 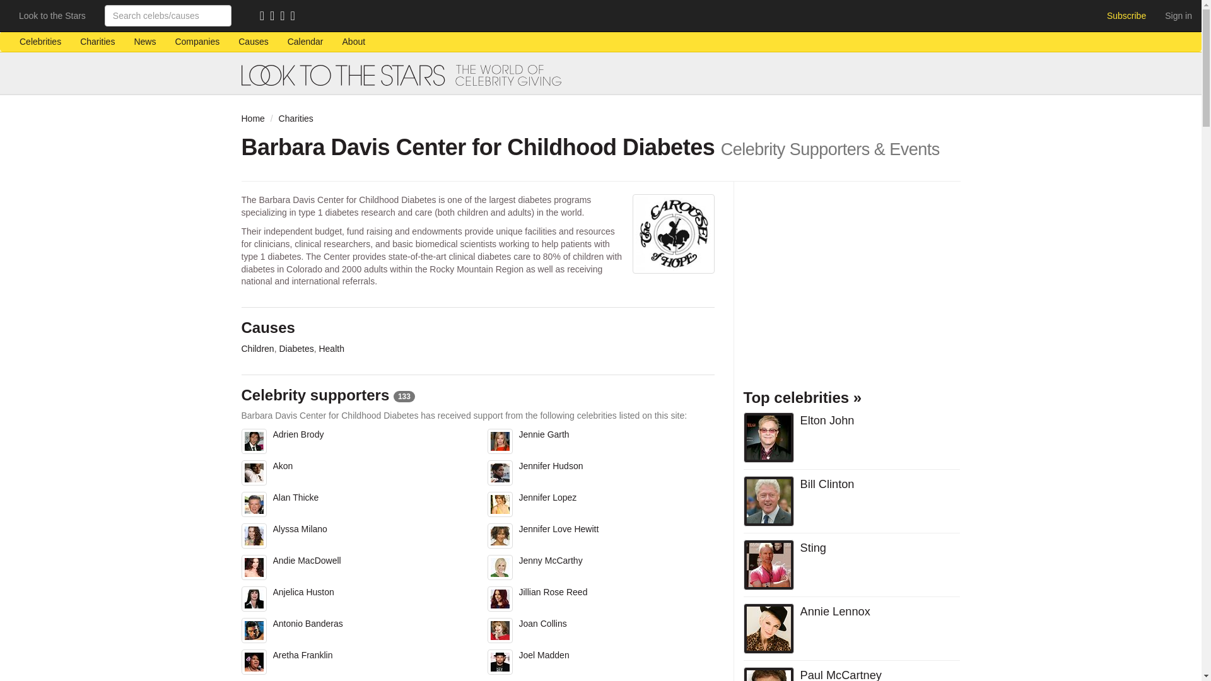 What do you see at coordinates (275, 16) in the screenshot?
I see `Get our news by email` at bounding box center [275, 16].